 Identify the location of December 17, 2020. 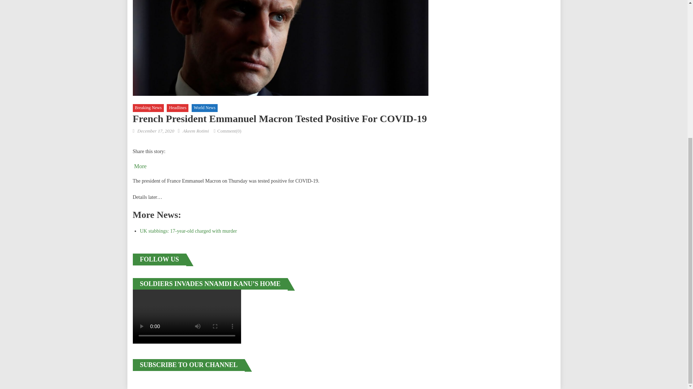
(155, 131).